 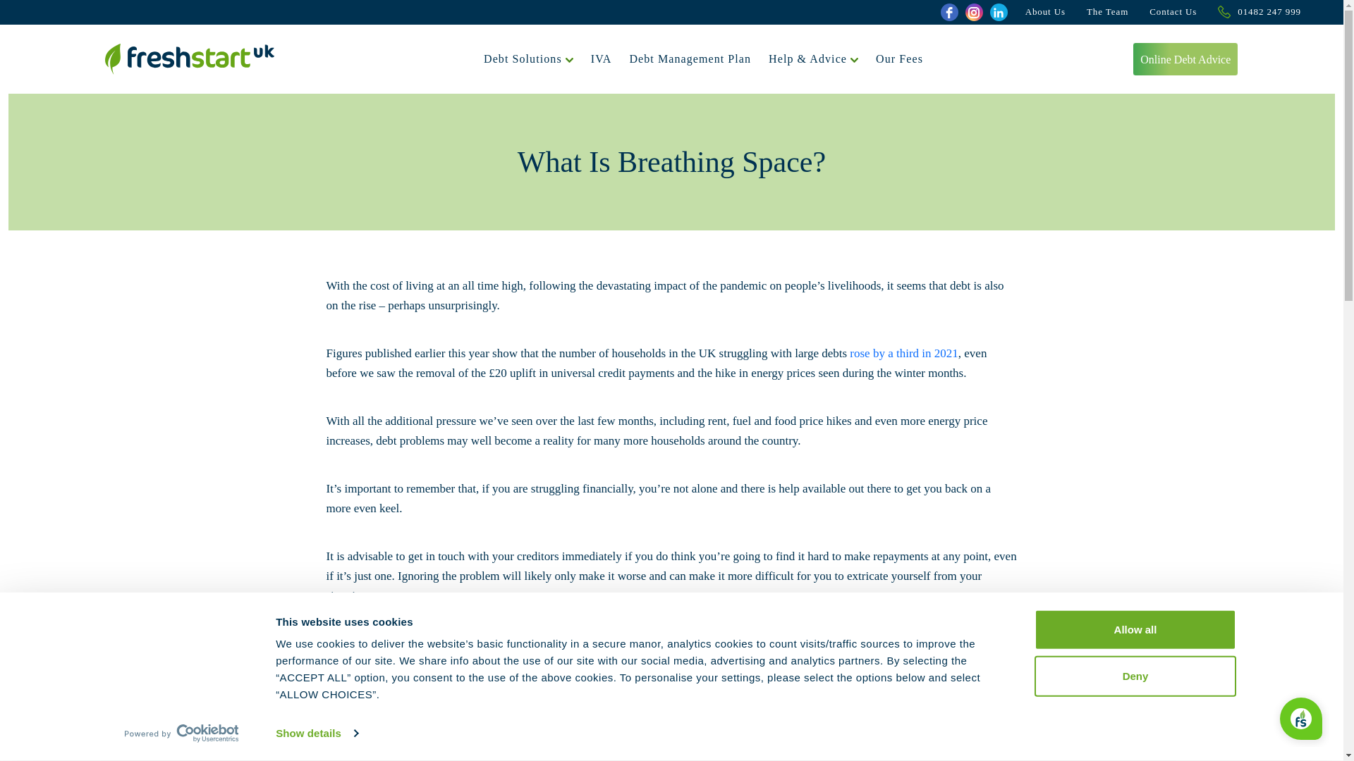 I want to click on Facebook, so click(x=949, y=13).